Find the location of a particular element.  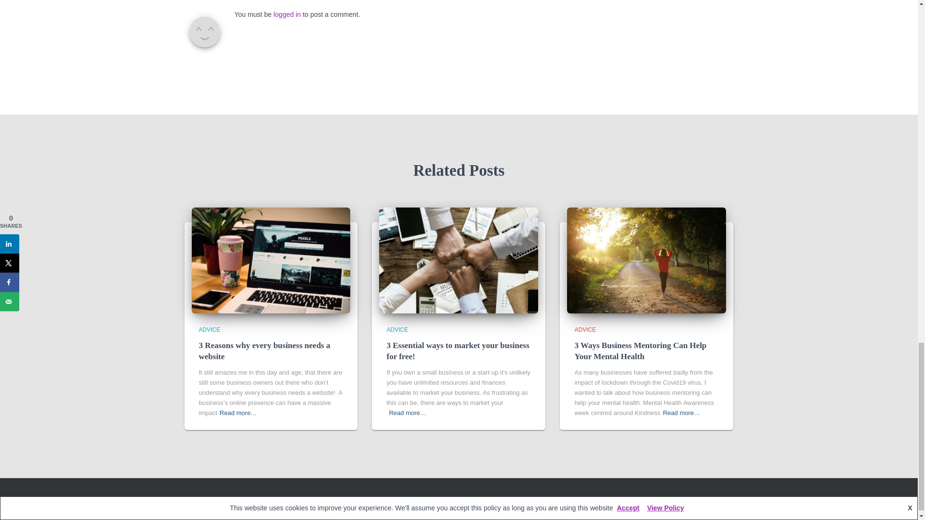

ADVICE is located at coordinates (209, 330).